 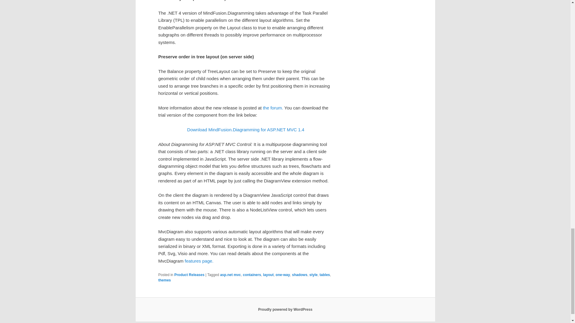 What do you see at coordinates (299, 275) in the screenshot?
I see `shadows` at bounding box center [299, 275].